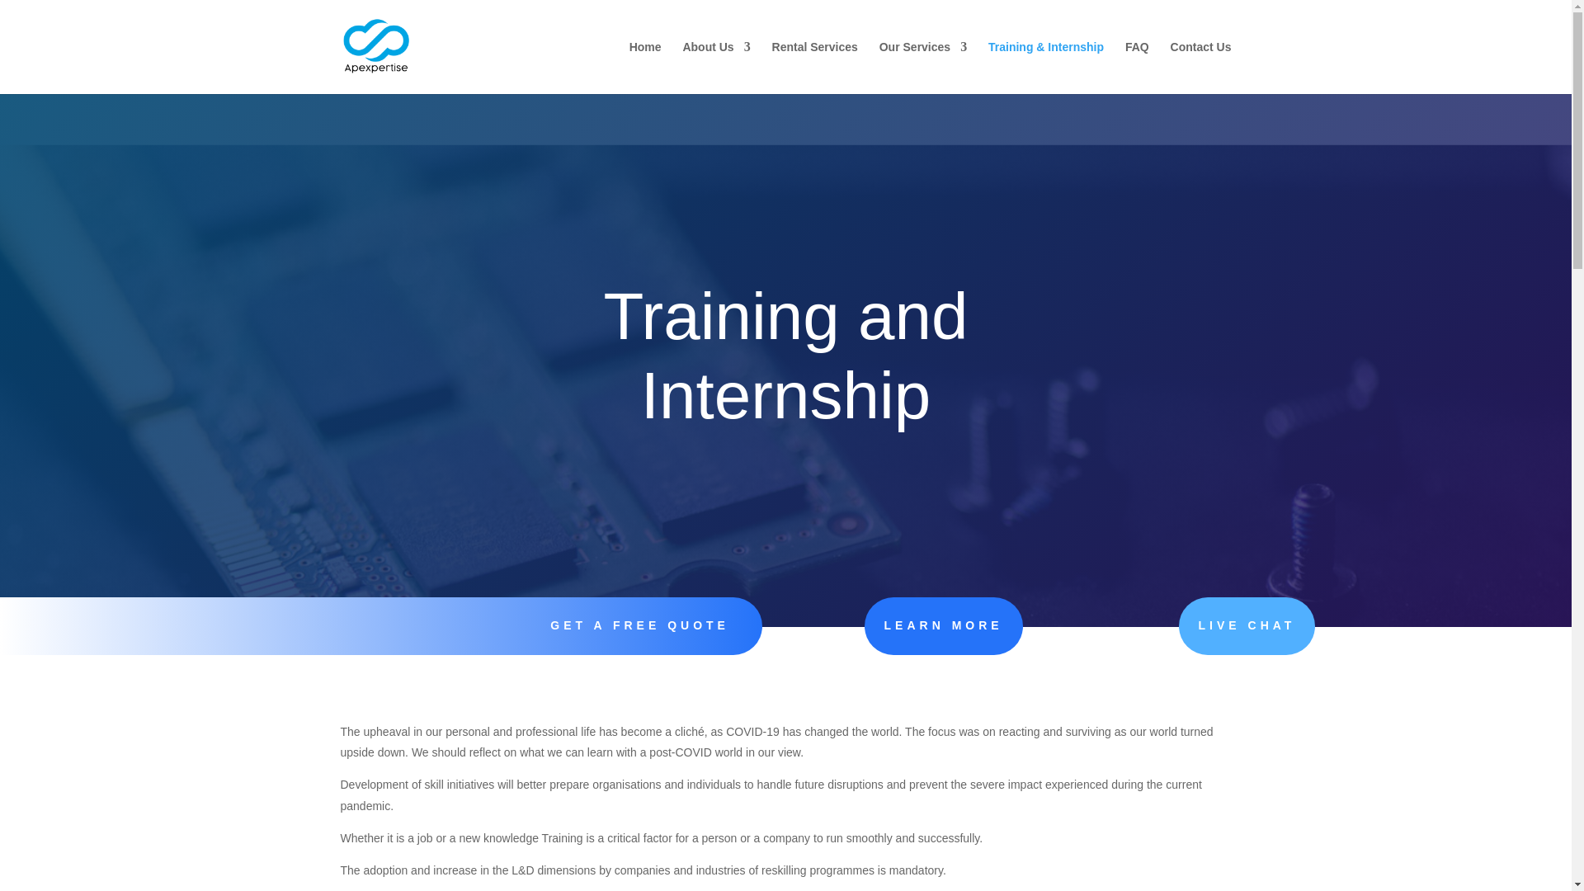 The height and width of the screenshot is (891, 1584). What do you see at coordinates (944, 625) in the screenshot?
I see `LEARN MORE` at bounding box center [944, 625].